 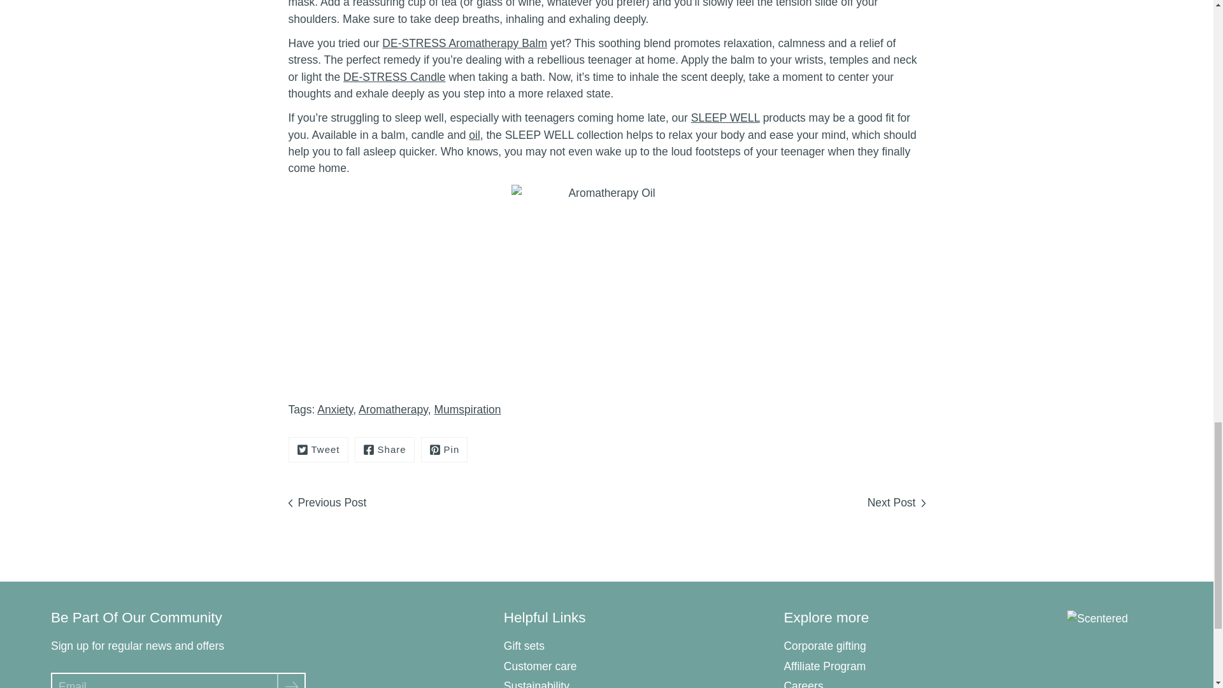 What do you see at coordinates (474, 135) in the screenshot?
I see `Aromatherapy oil` at bounding box center [474, 135].